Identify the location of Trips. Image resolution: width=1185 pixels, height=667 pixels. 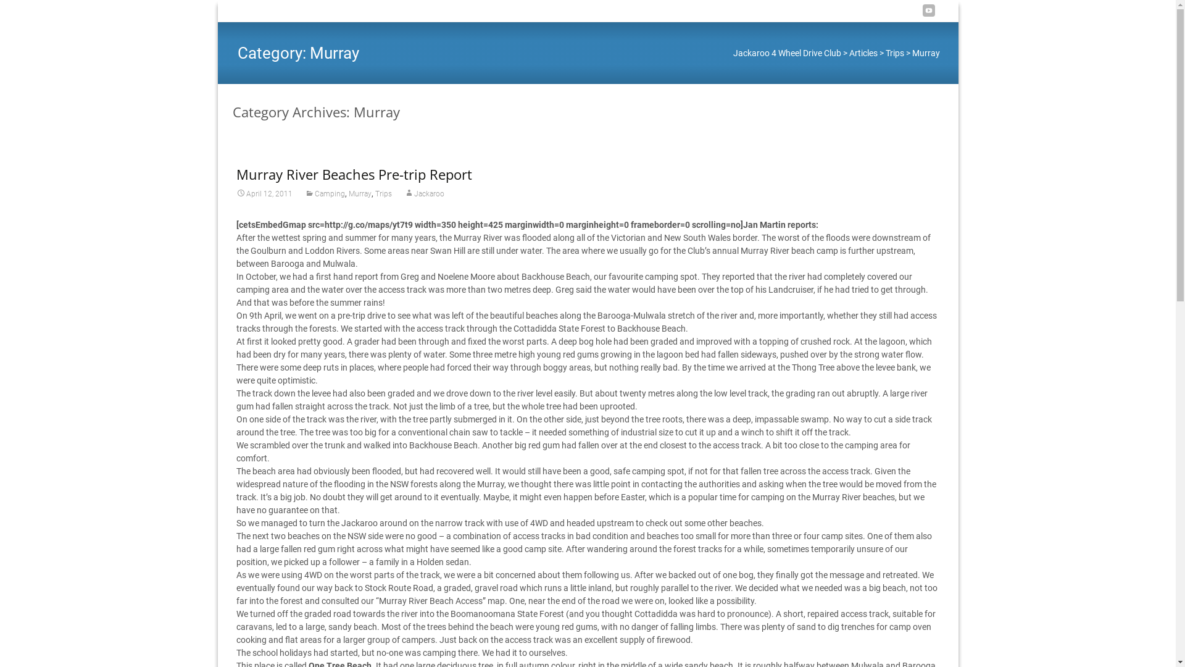
(384, 194).